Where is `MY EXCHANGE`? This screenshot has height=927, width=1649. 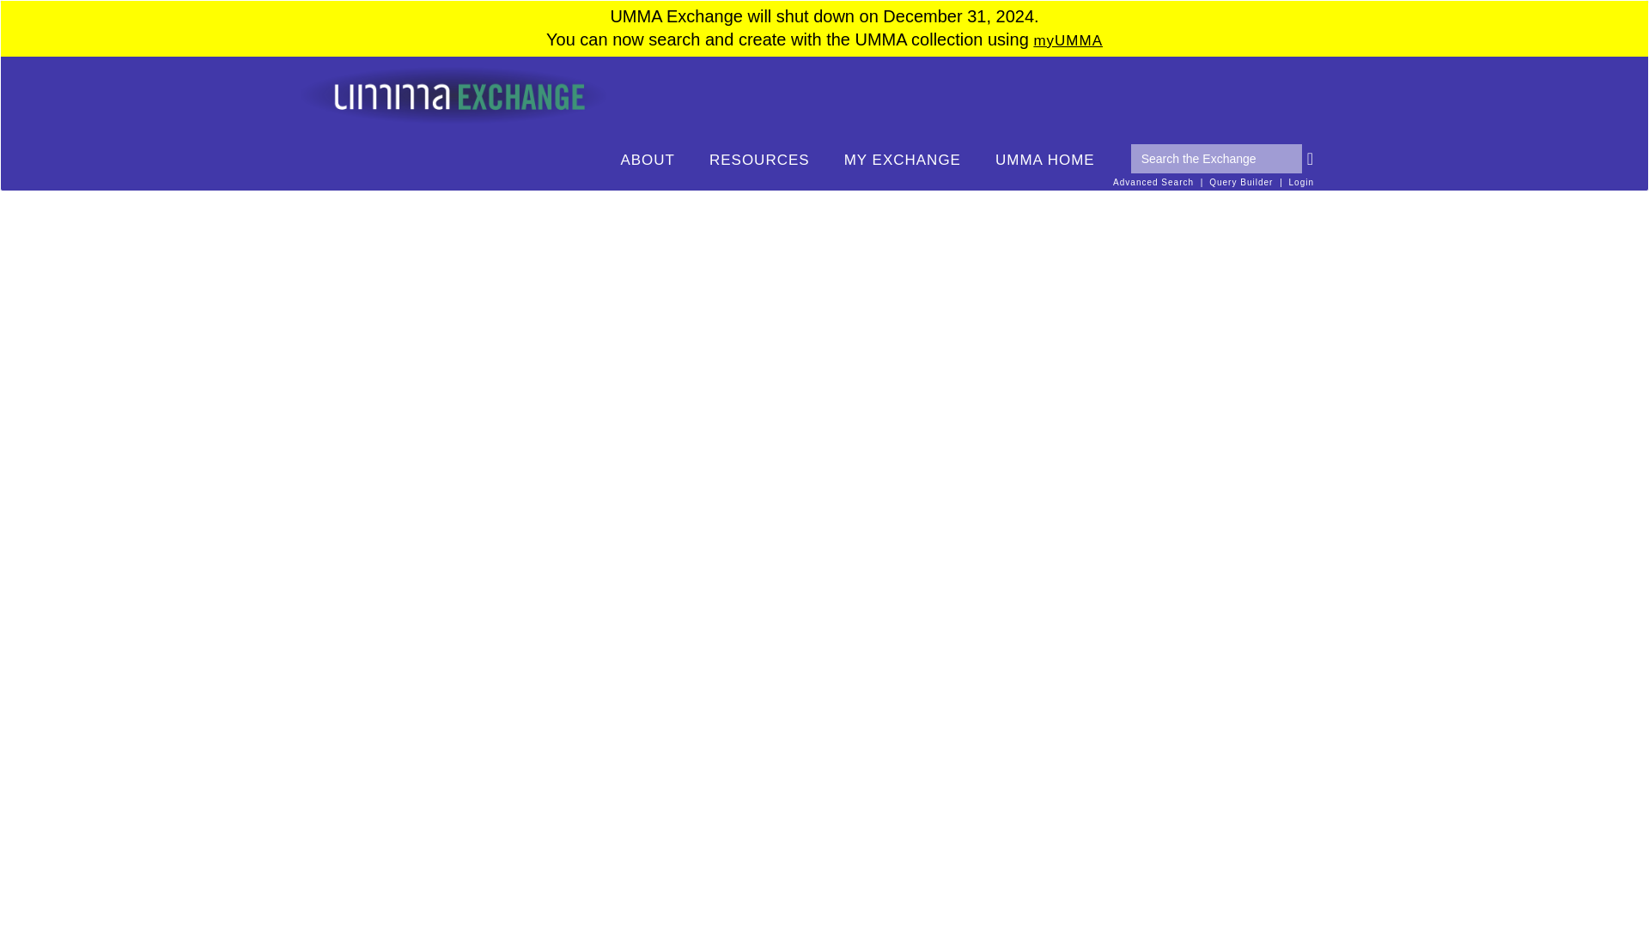
MY EXCHANGE is located at coordinates (902, 161).